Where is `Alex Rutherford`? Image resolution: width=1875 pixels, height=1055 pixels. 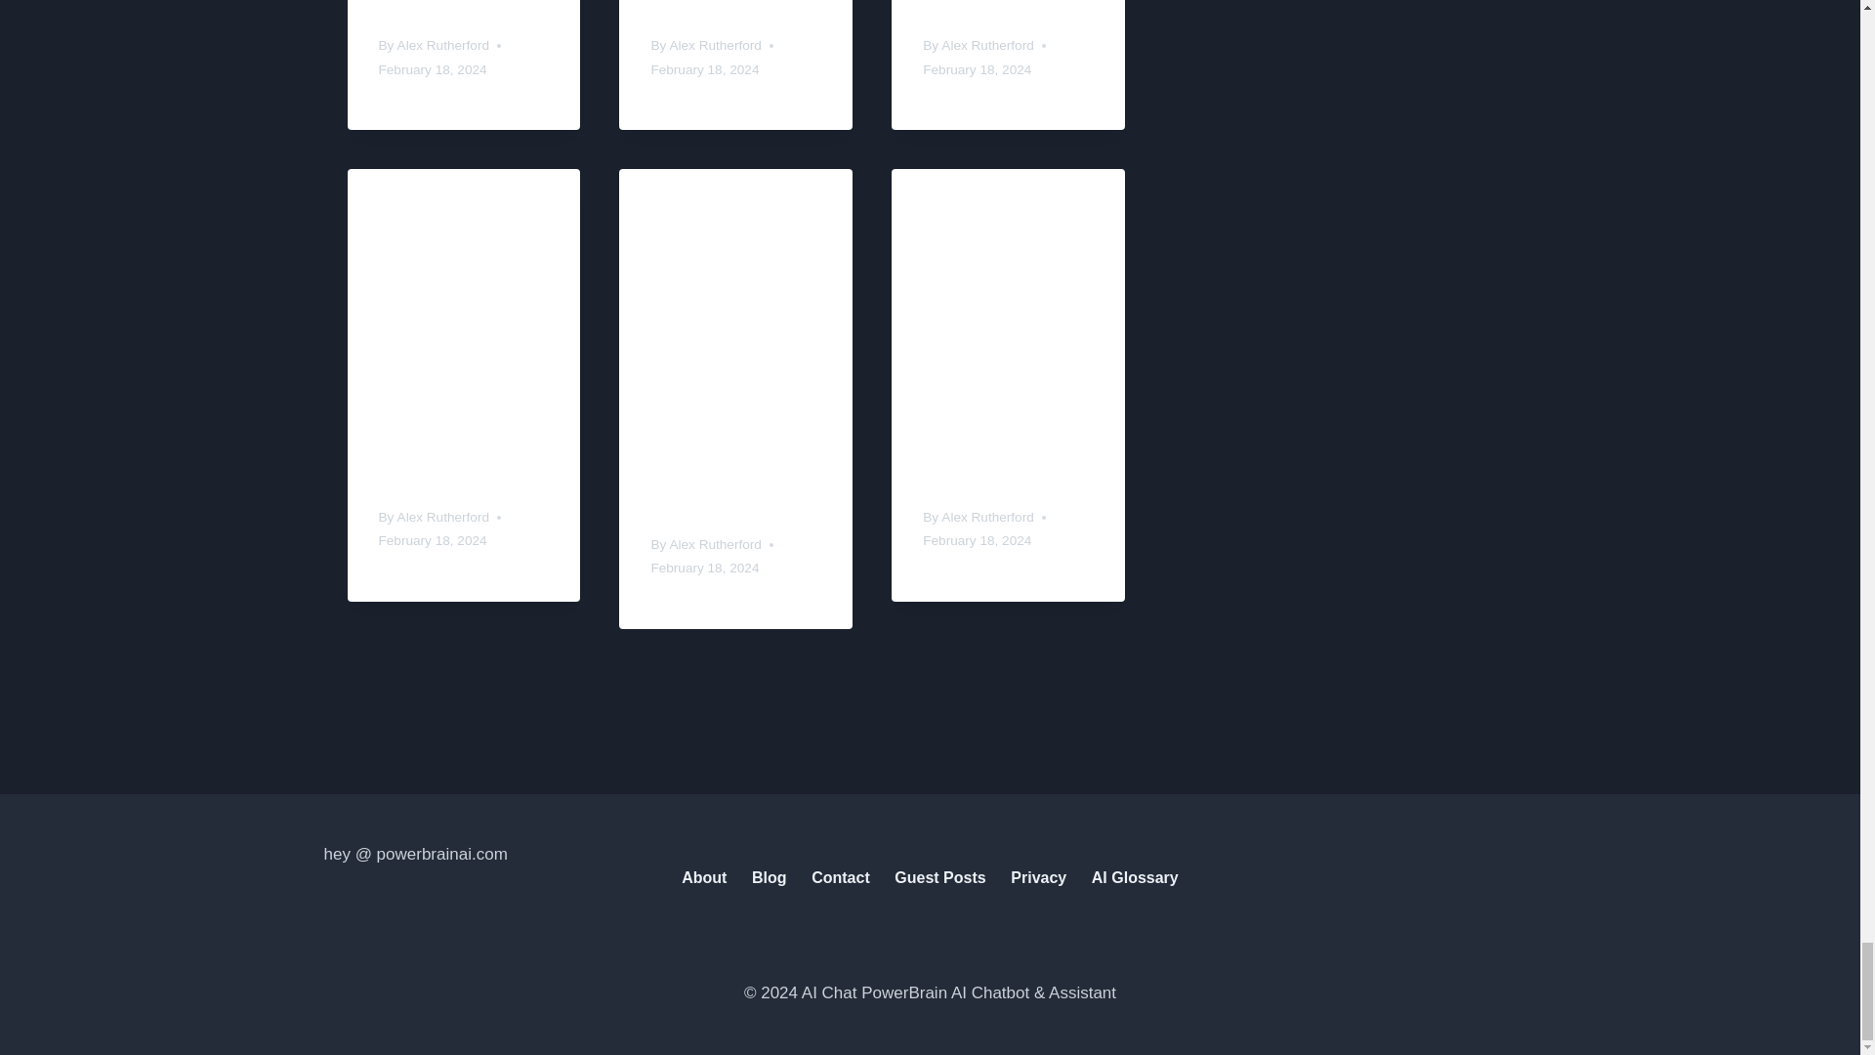
Alex Rutherford is located at coordinates (443, 45).